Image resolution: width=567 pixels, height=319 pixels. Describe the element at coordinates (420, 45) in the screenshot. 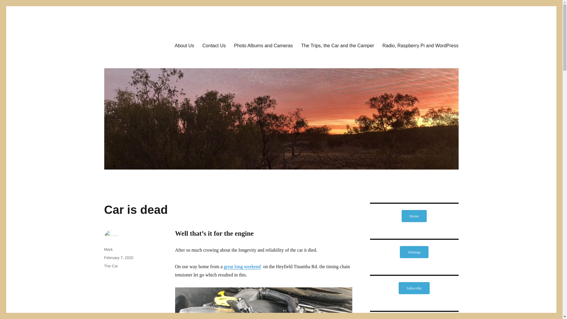

I see `Radio, Raspberry Pi and WordPress` at that location.